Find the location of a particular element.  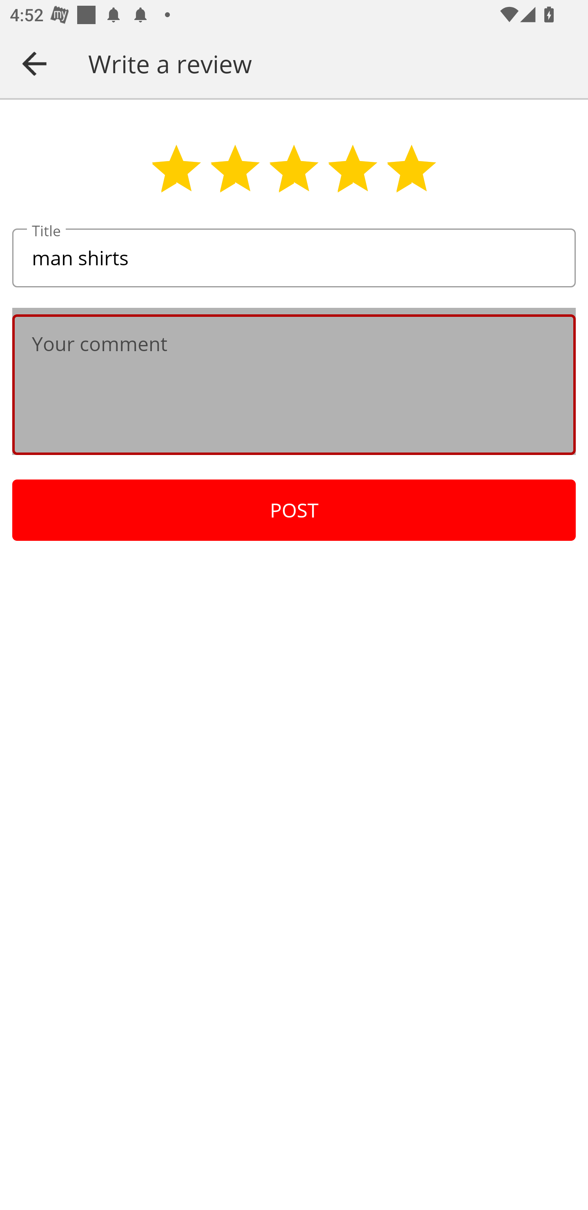

POST is located at coordinates (294, 510).